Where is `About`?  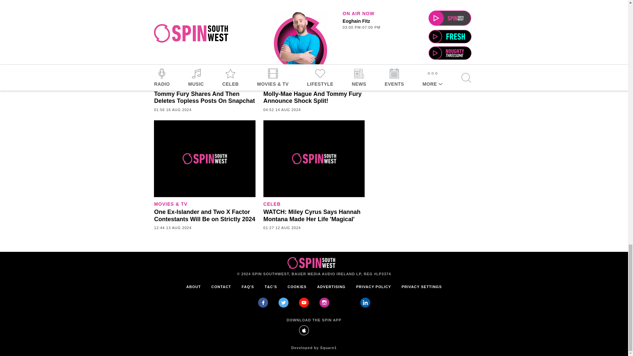 About is located at coordinates (194, 287).